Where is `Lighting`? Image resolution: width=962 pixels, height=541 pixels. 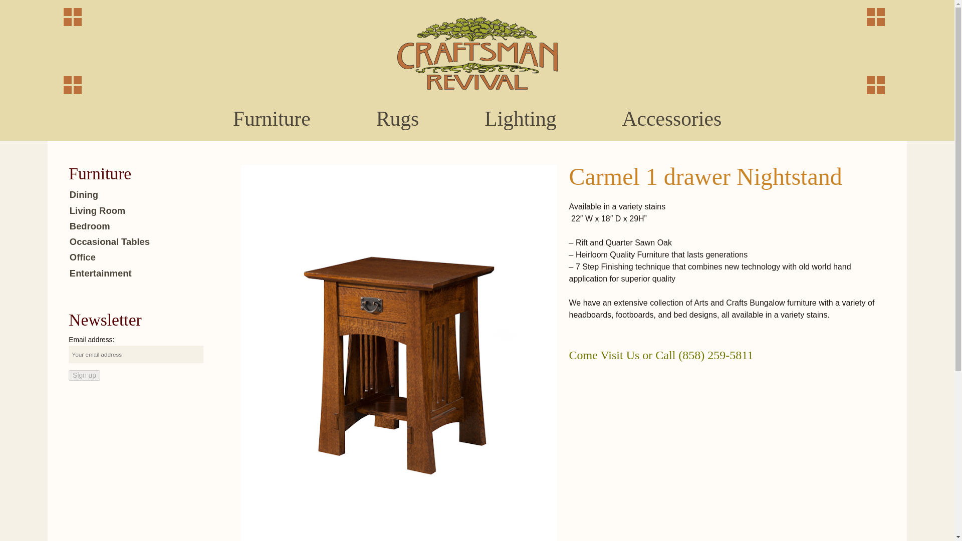 Lighting is located at coordinates (520, 119).